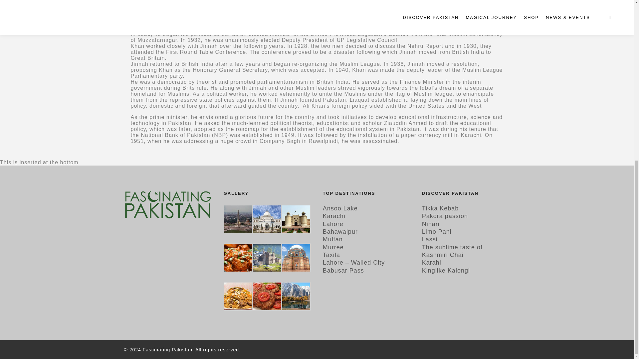 The image size is (639, 359). What do you see at coordinates (332, 239) in the screenshot?
I see `Multan` at bounding box center [332, 239].